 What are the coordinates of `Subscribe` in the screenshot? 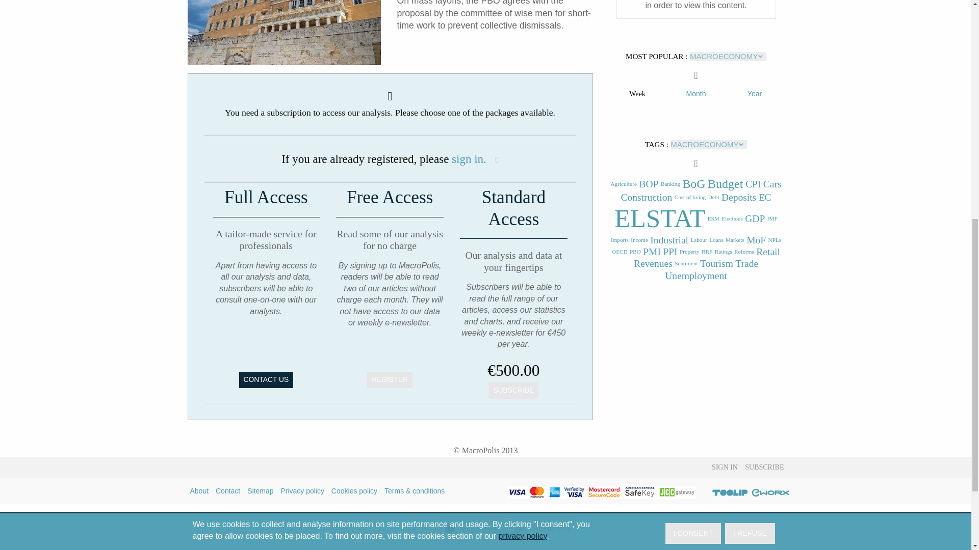 It's located at (513, 390).